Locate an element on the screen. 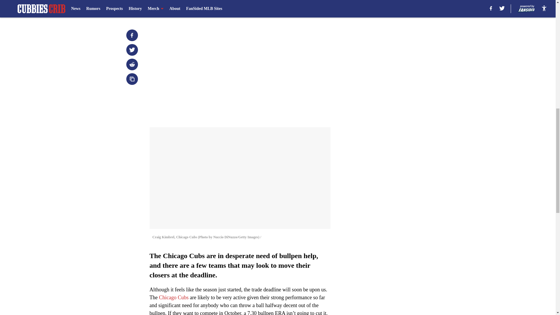 The height and width of the screenshot is (315, 560). Prev is located at coordinates (167, 8).